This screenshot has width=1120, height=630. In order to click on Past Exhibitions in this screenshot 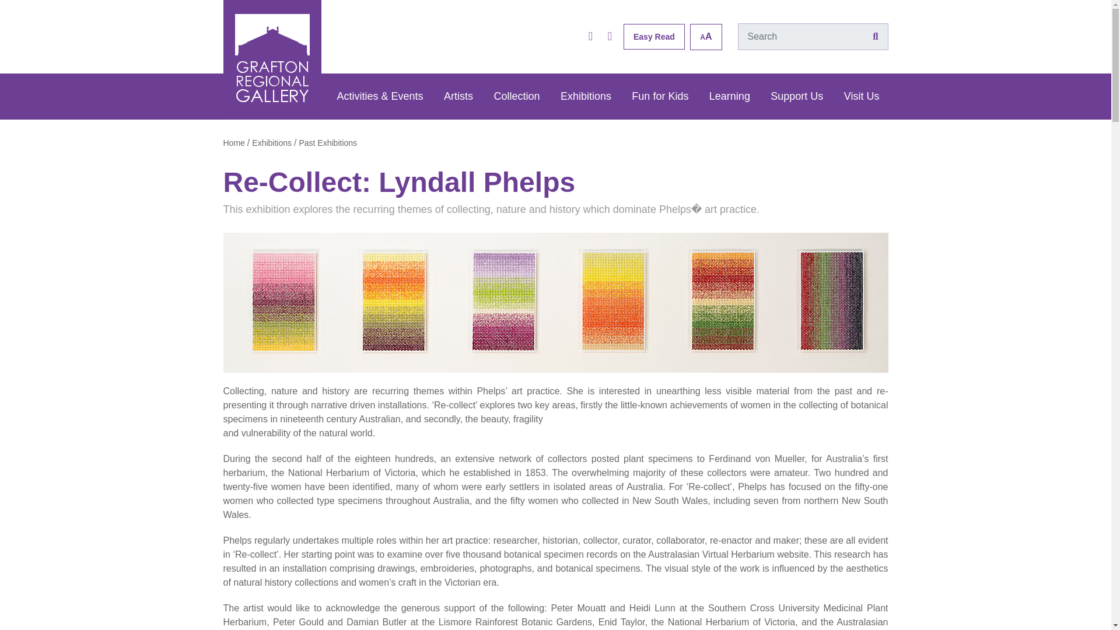, I will do `click(328, 142)`.